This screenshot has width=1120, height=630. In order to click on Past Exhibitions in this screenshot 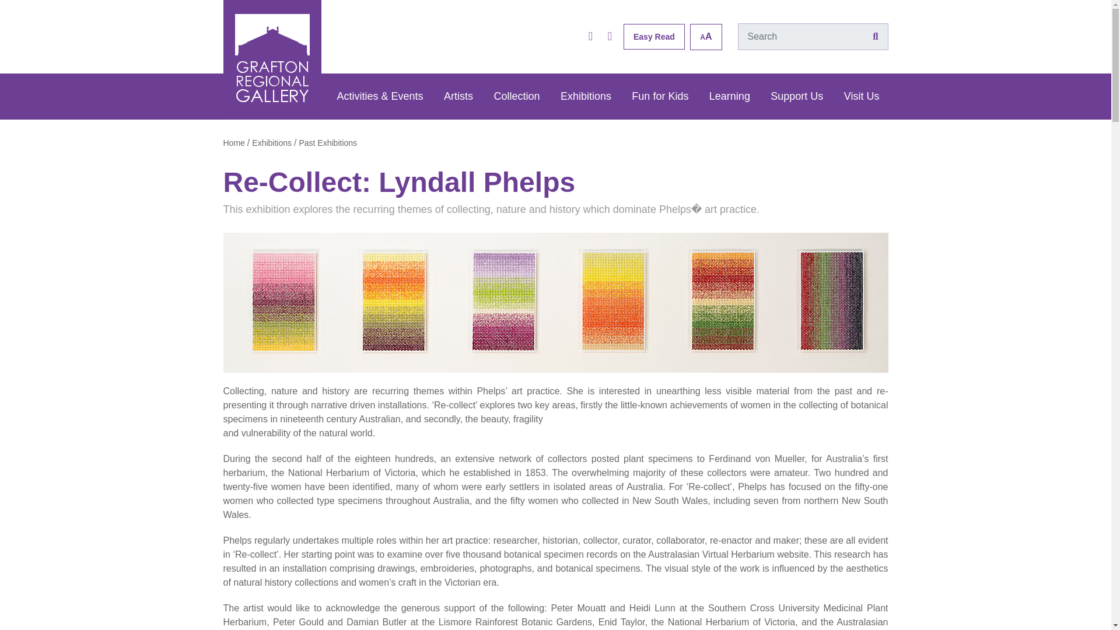, I will do `click(328, 142)`.